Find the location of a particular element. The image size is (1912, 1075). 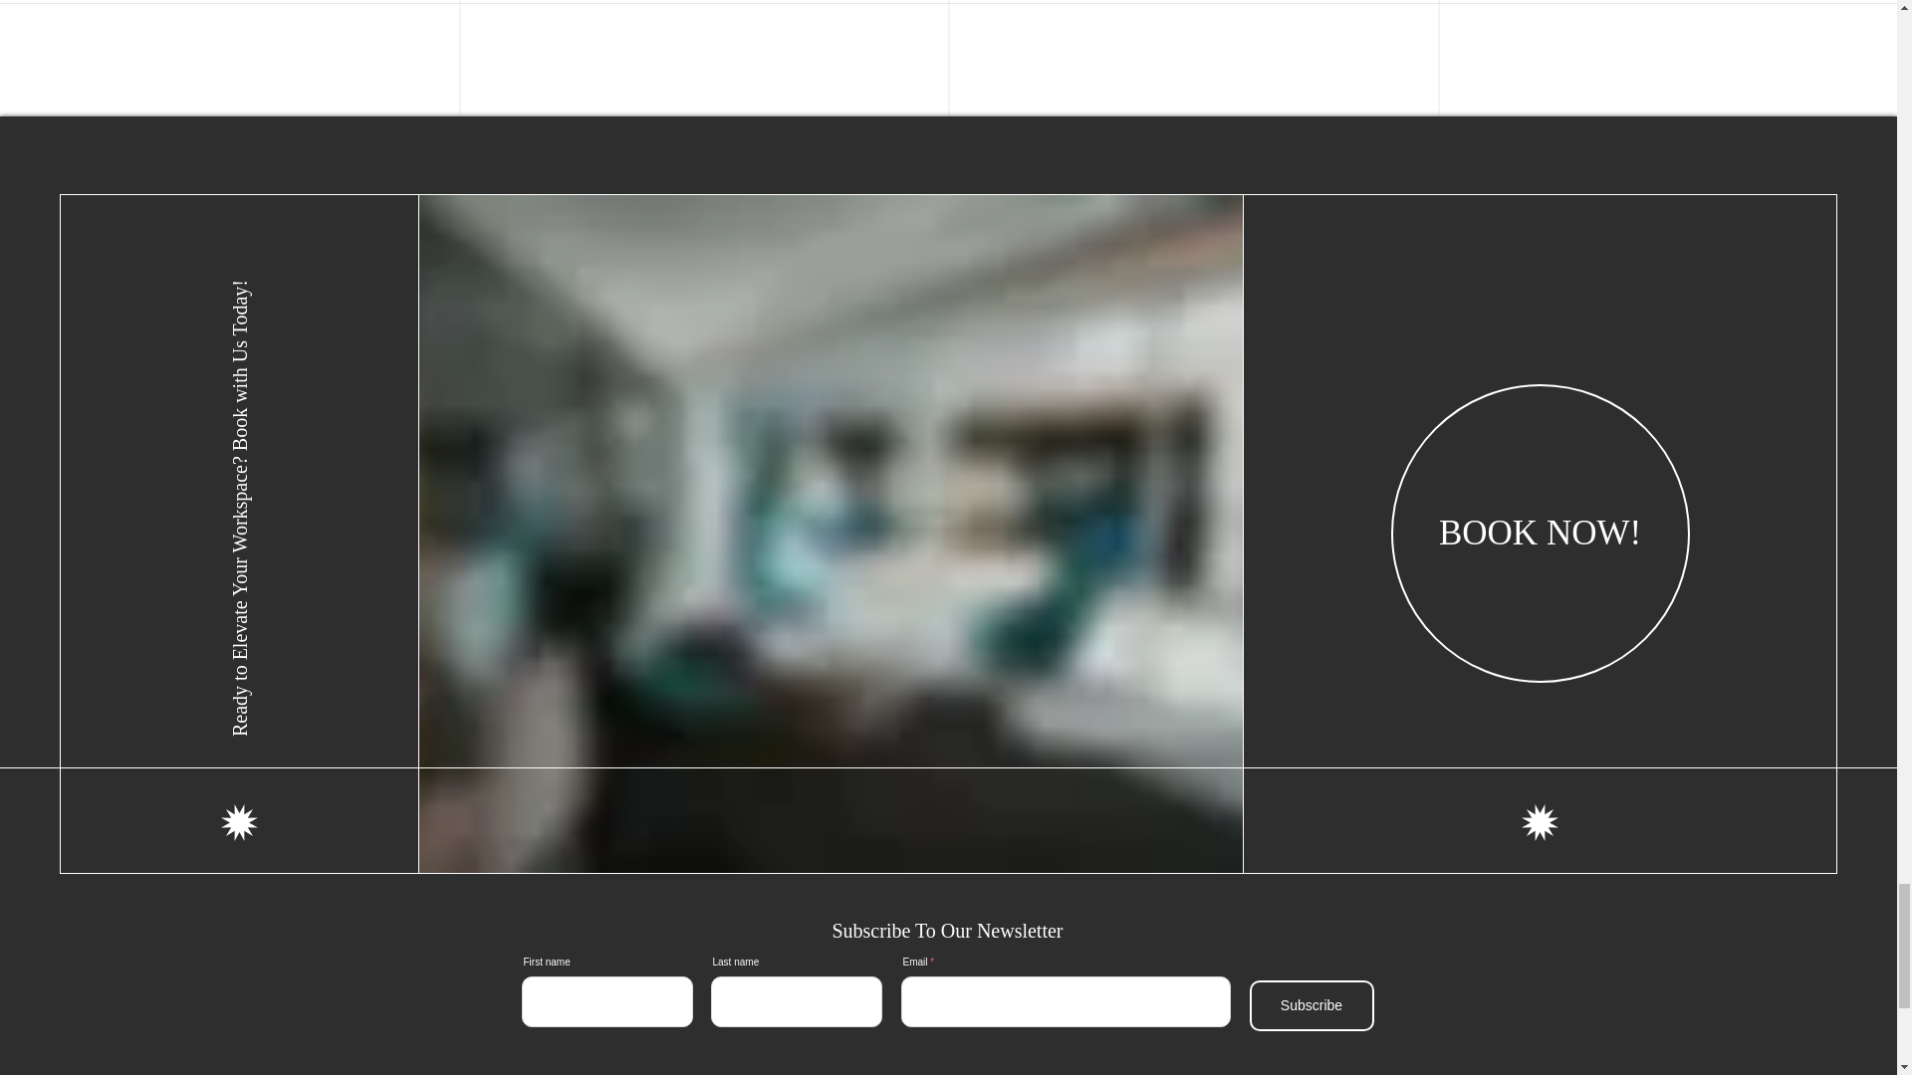

Subscribe is located at coordinates (1311, 1005).